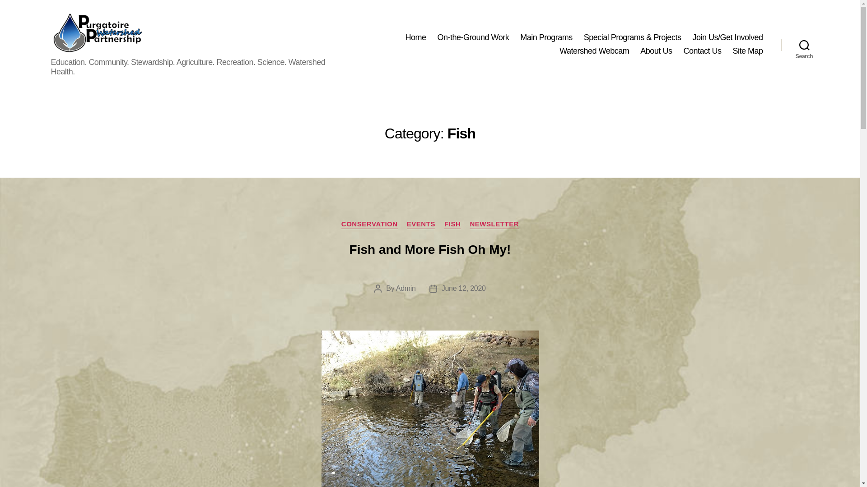 The width and height of the screenshot is (867, 487). What do you see at coordinates (656, 51) in the screenshot?
I see `About Us` at bounding box center [656, 51].